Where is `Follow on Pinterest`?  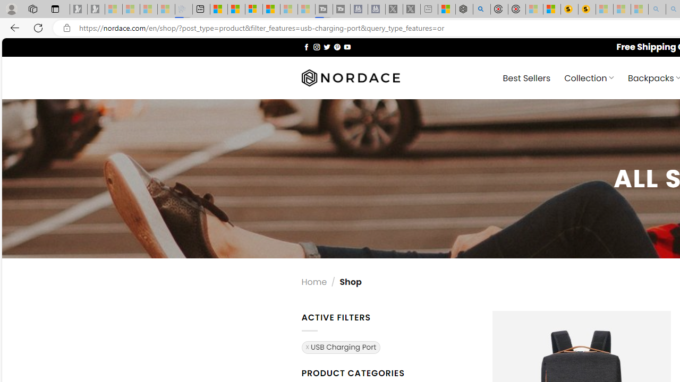 Follow on Pinterest is located at coordinates (337, 47).